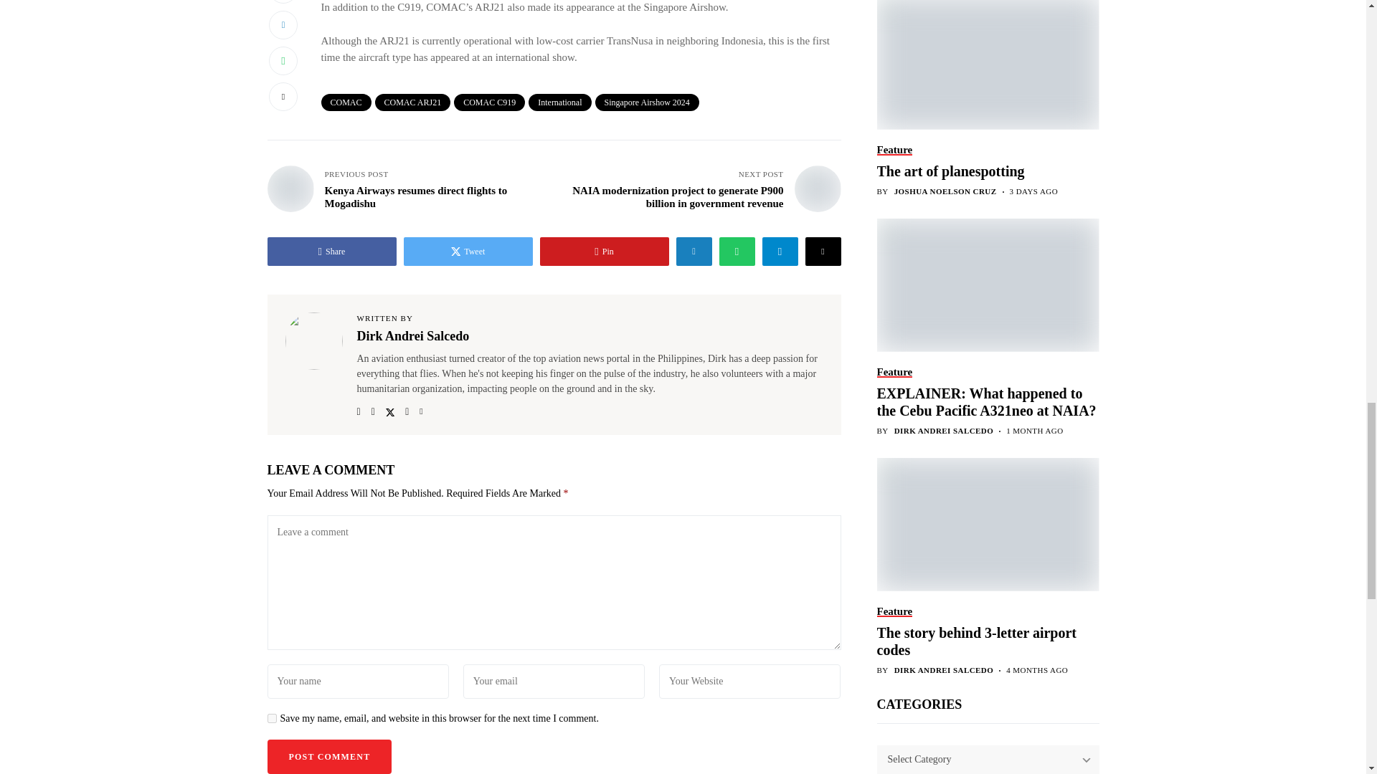 This screenshot has width=1377, height=774. I want to click on Post Comment, so click(328, 757).